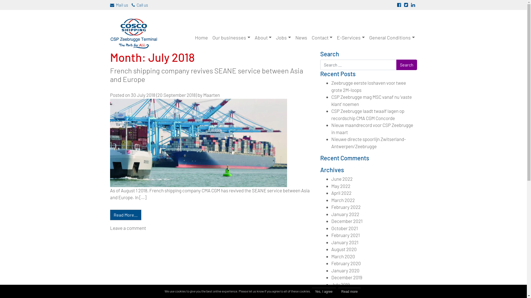 The height and width of the screenshot is (298, 531). Describe the element at coordinates (392, 38) in the screenshot. I see `General Conditions` at that location.